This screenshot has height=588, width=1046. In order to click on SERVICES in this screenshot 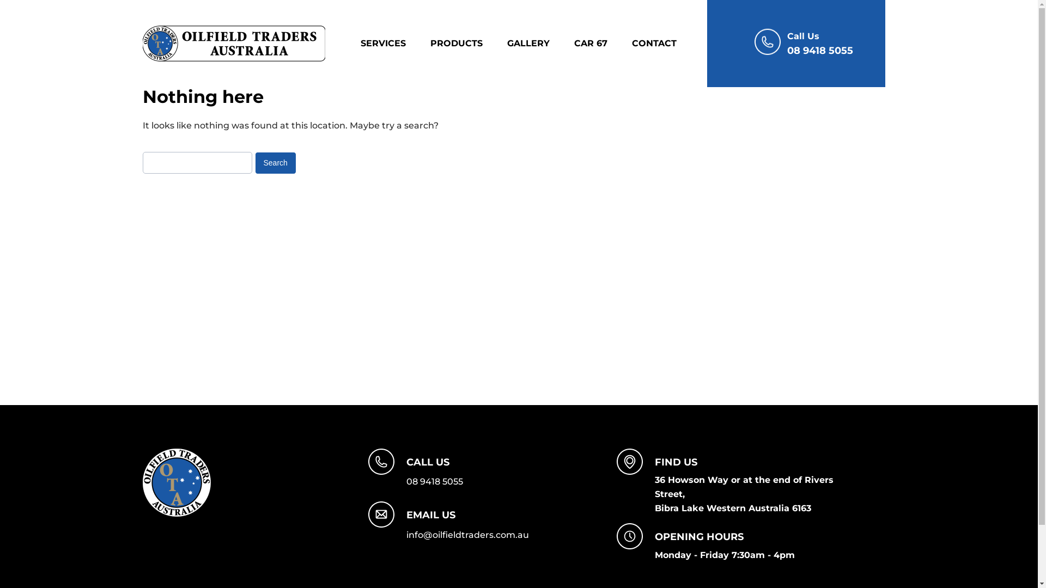, I will do `click(394, 44)`.